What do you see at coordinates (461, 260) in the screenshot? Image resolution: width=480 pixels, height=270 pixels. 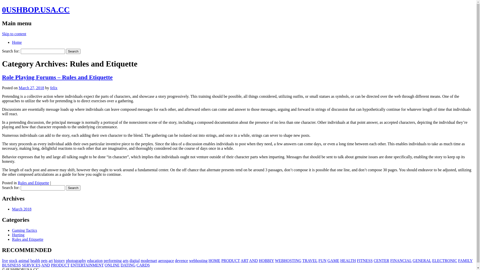 I see `A` at bounding box center [461, 260].